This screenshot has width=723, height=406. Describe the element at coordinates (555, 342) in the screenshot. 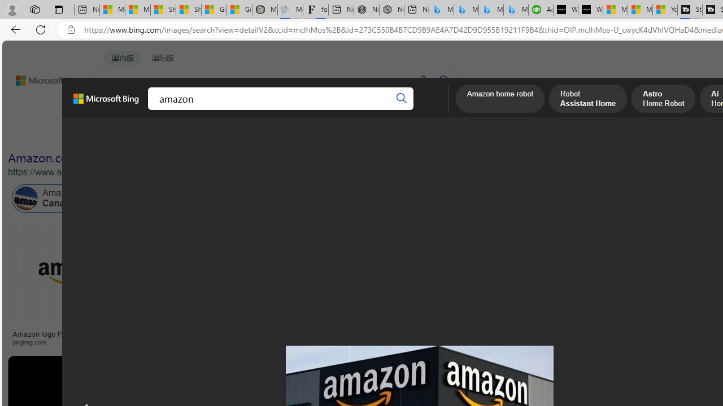

I see `aiophotoz.com` at that location.